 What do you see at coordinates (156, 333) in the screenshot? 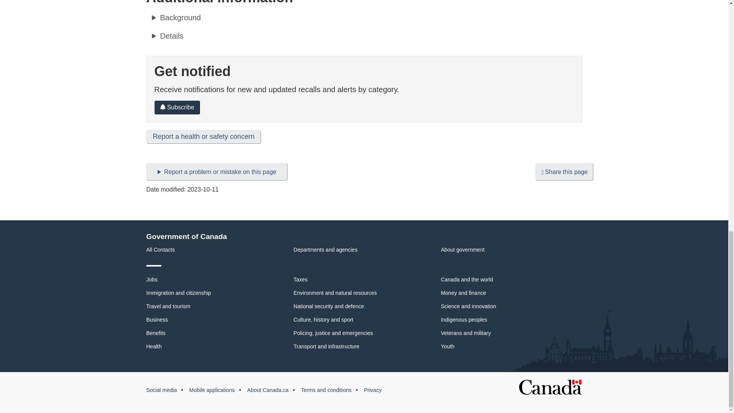
I see `Benefits` at bounding box center [156, 333].